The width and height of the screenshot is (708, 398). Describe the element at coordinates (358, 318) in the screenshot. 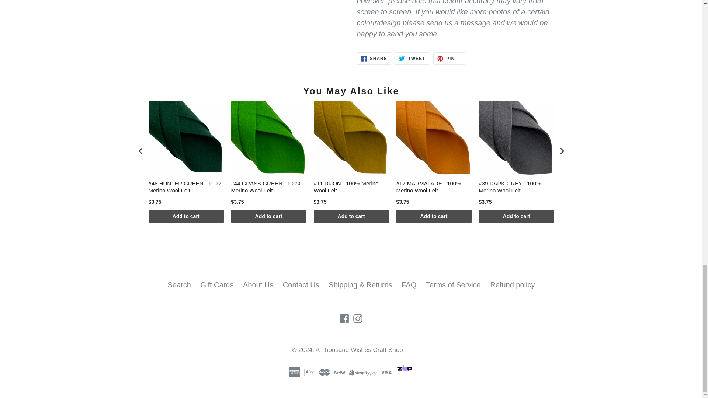

I see `A Thousand Wishes Craft Shop on Instagram` at that location.